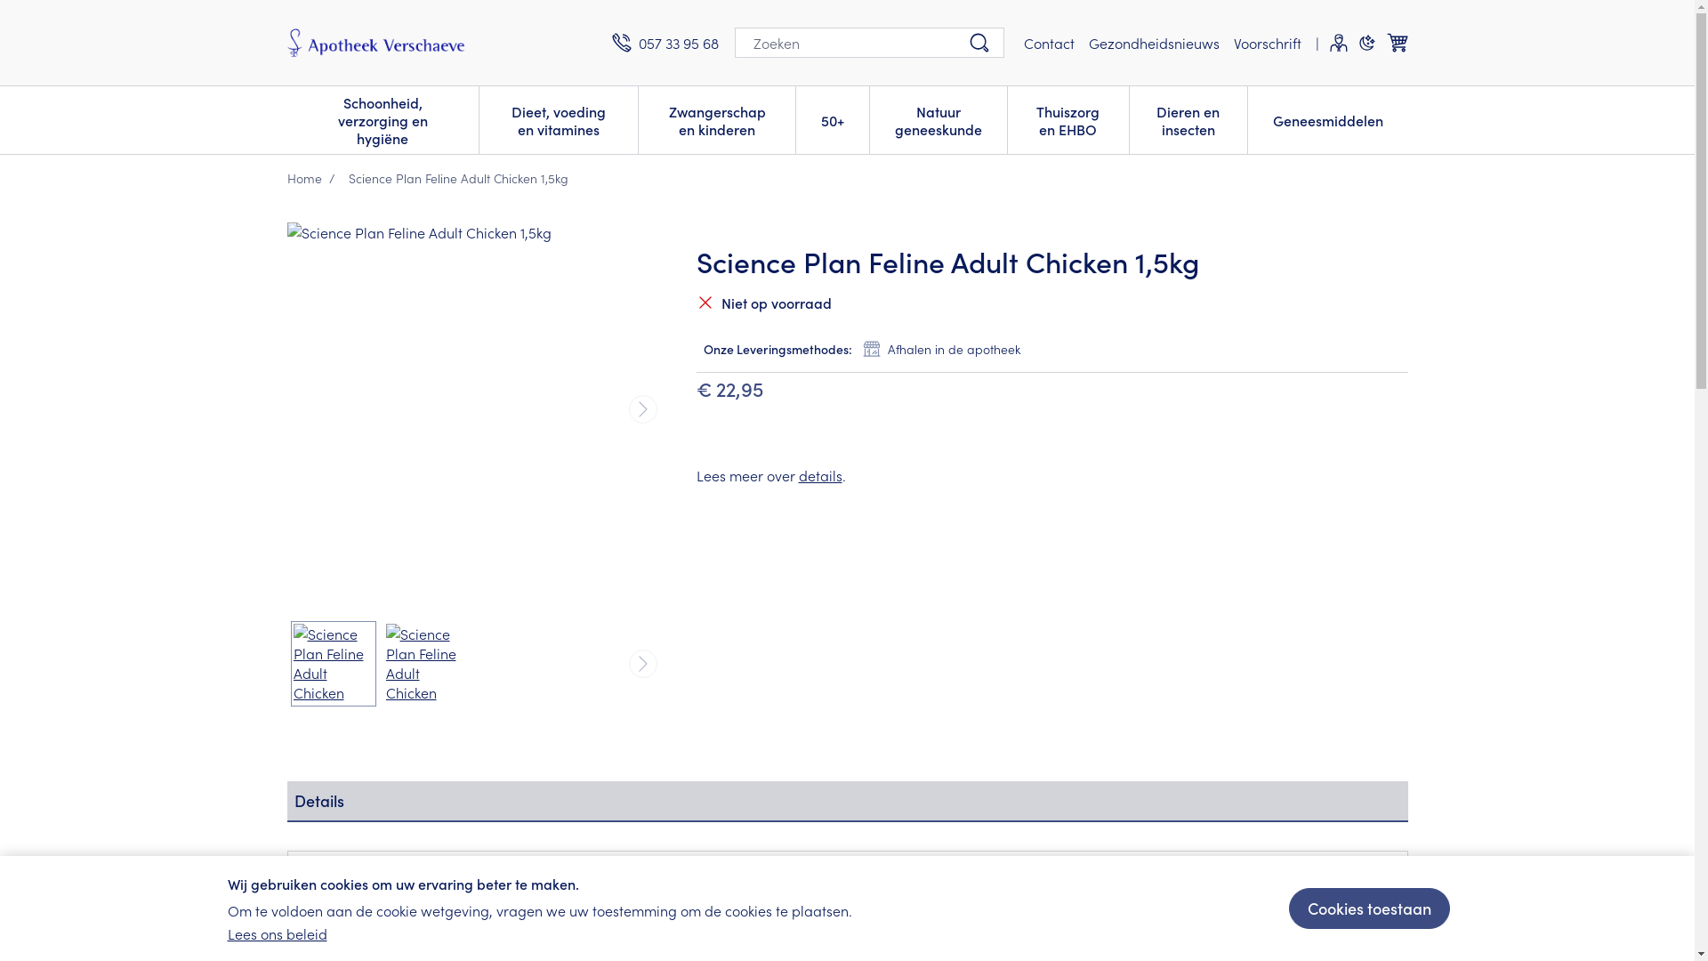 This screenshot has width=1708, height=961. What do you see at coordinates (833, 118) in the screenshot?
I see `50+` at bounding box center [833, 118].